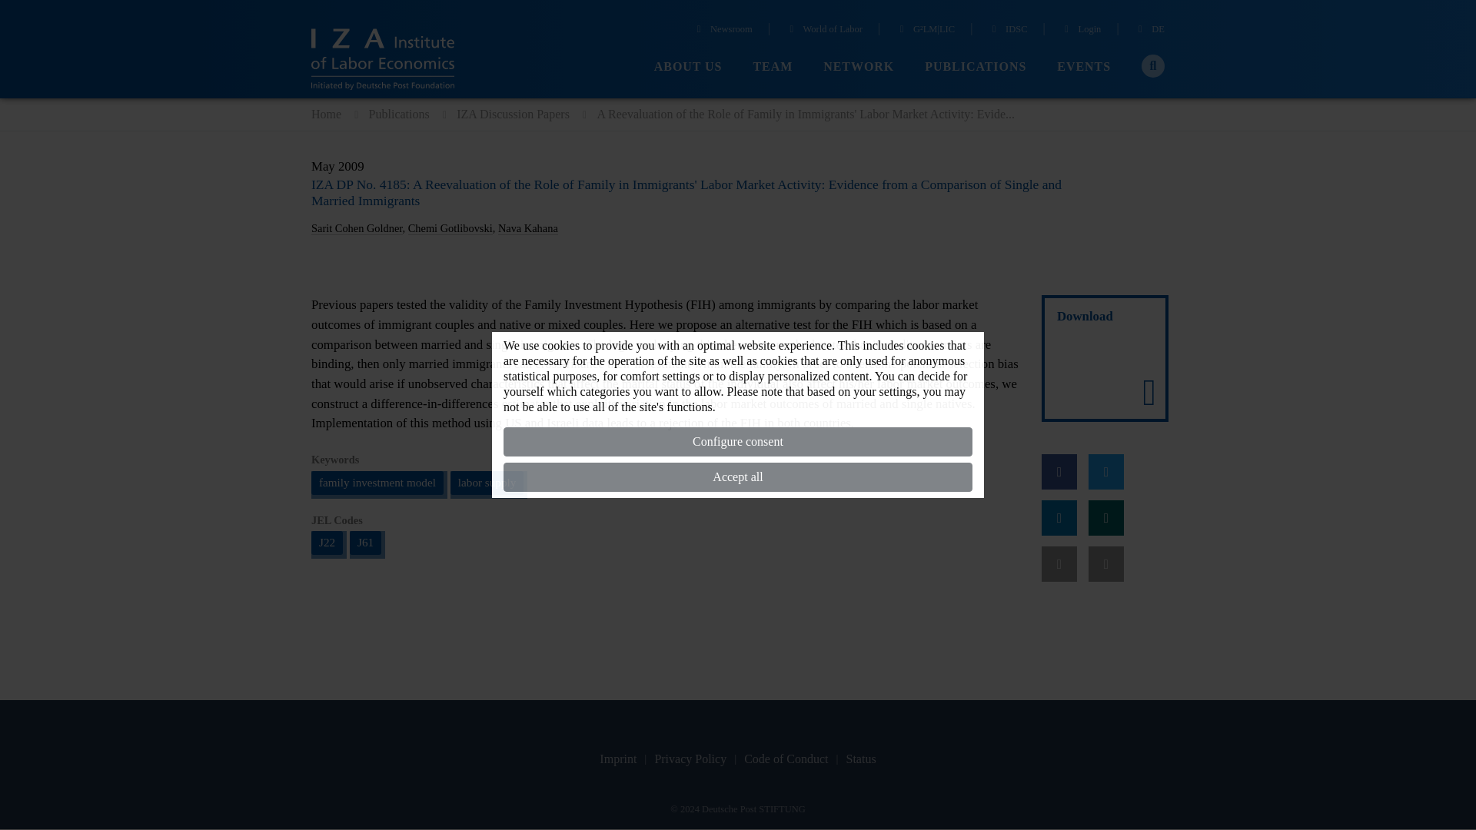  I want to click on ABOUT US, so click(688, 67).